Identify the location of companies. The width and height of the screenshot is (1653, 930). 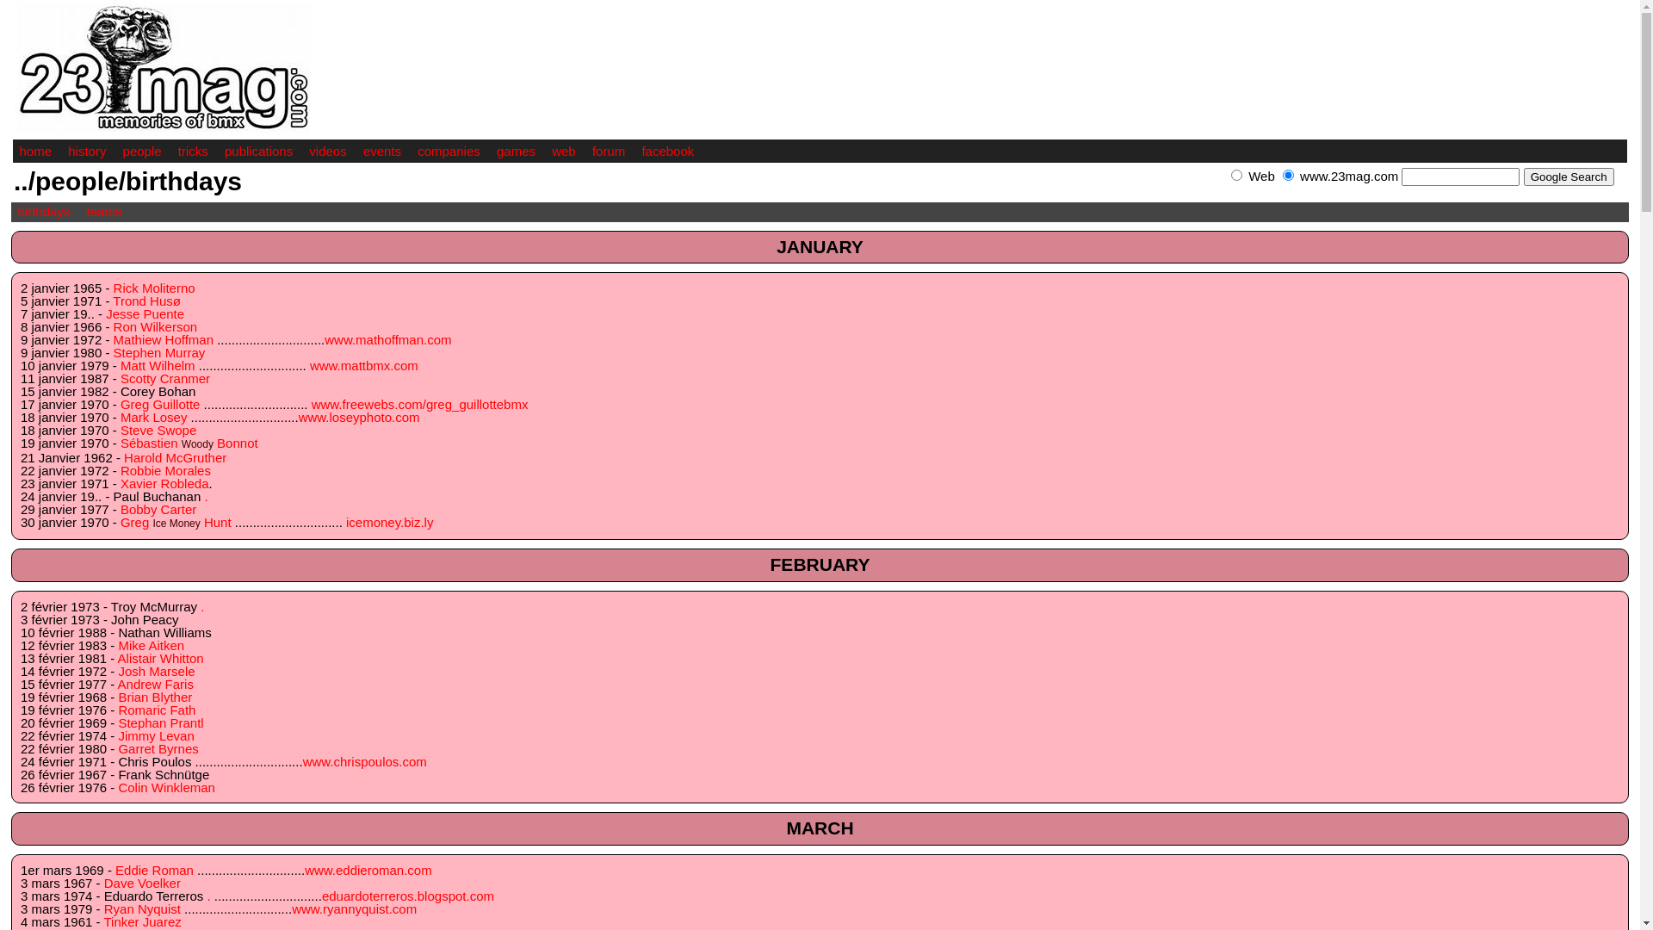
(449, 152).